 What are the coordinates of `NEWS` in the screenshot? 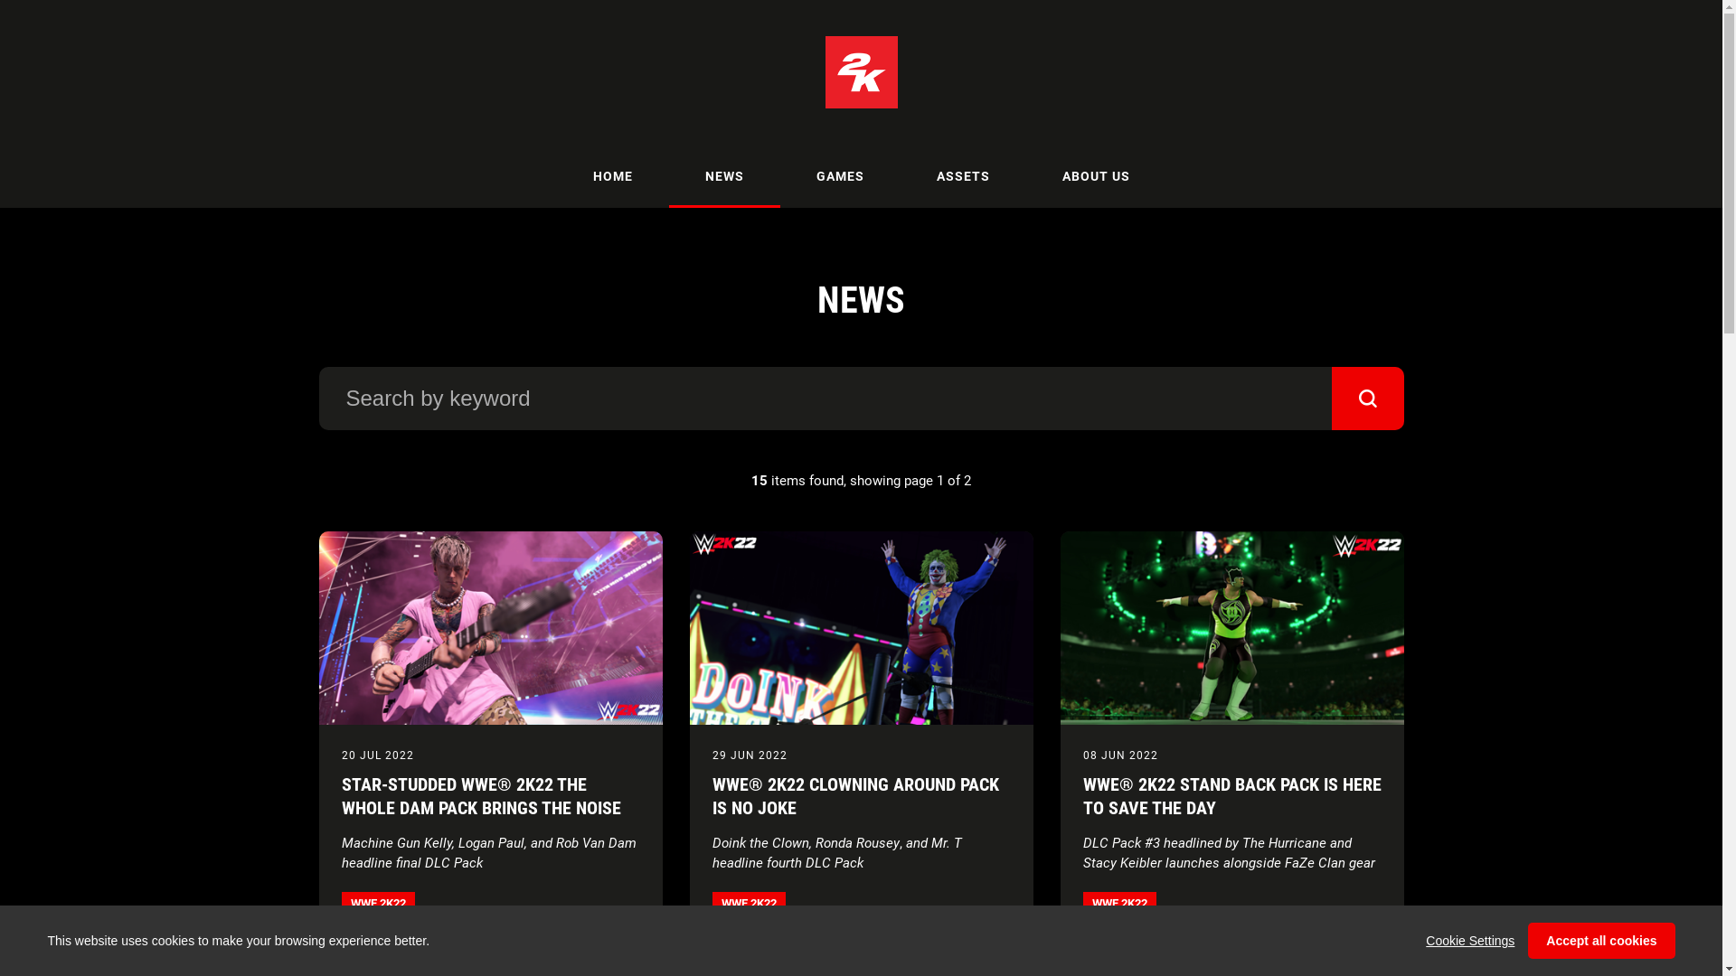 It's located at (725, 176).